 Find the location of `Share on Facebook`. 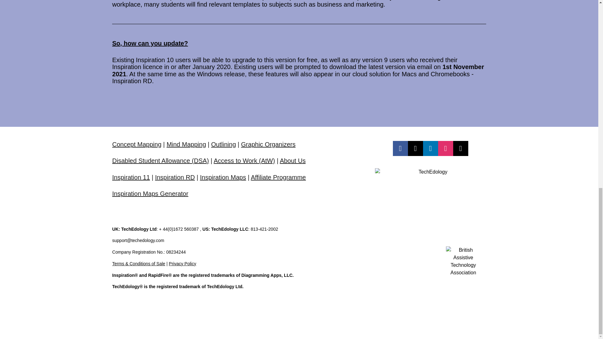

Share on Facebook is located at coordinates (400, 148).